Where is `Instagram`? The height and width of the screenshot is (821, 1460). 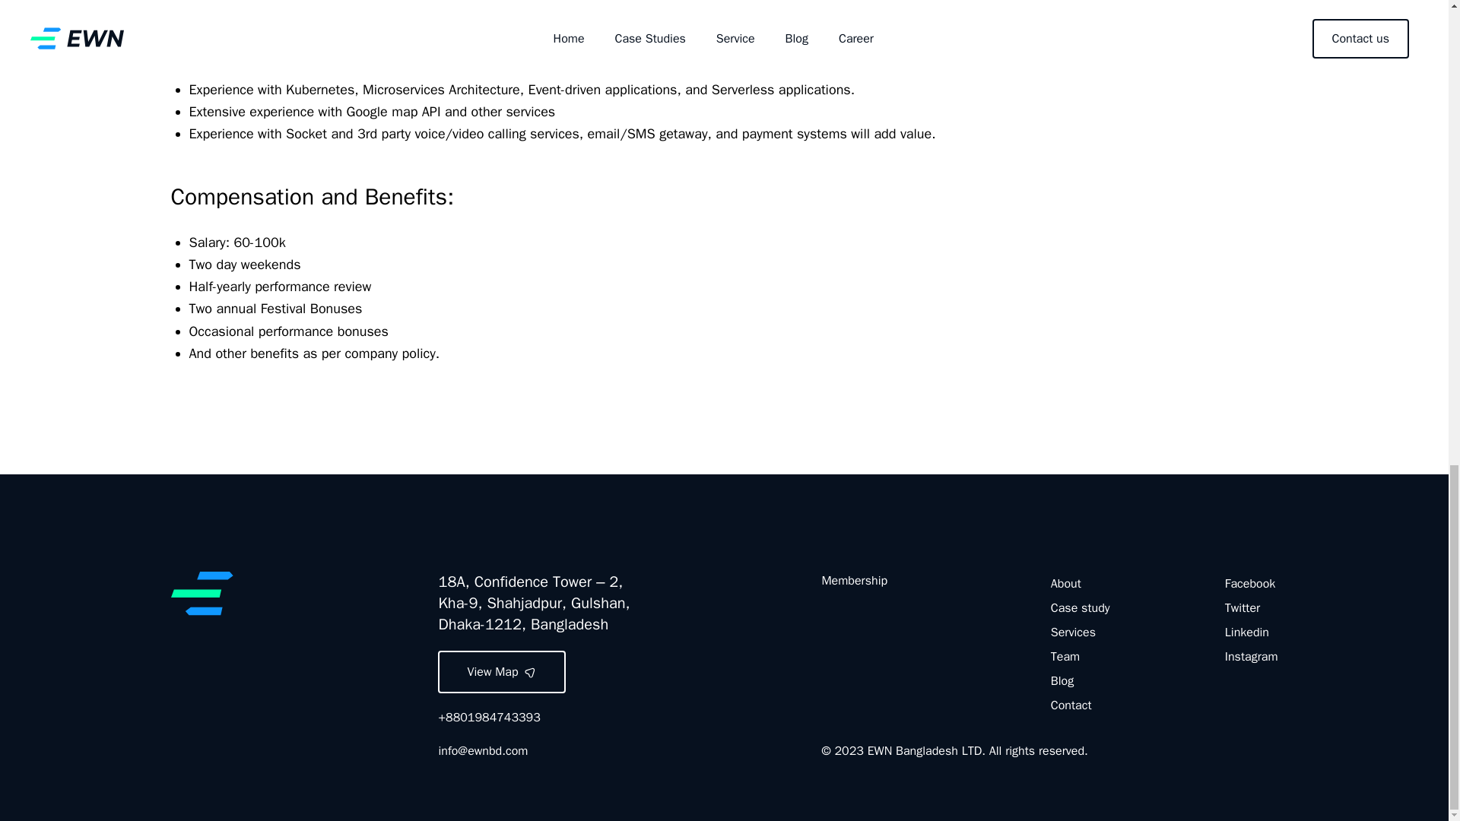
Instagram is located at coordinates (1252, 657).